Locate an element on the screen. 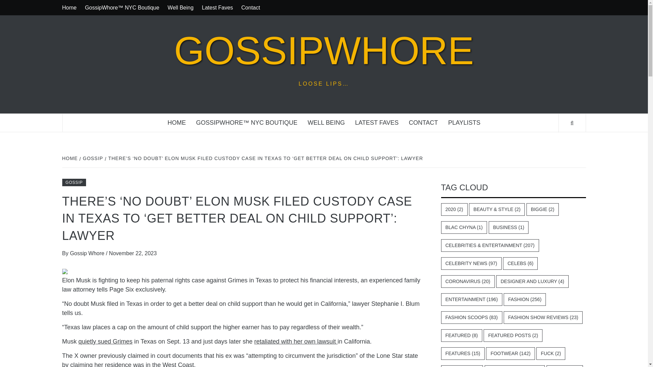 Image resolution: width=653 pixels, height=367 pixels. HOME is located at coordinates (177, 122).